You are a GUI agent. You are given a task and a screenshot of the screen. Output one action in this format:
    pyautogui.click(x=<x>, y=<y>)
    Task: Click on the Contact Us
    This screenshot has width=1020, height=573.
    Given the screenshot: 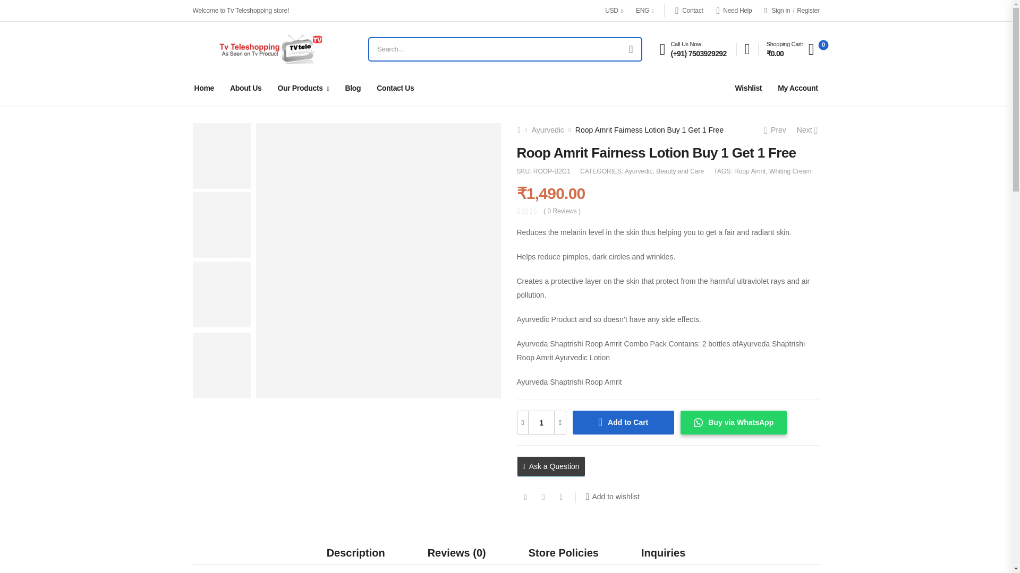 What is the action you would take?
    pyautogui.click(x=395, y=88)
    